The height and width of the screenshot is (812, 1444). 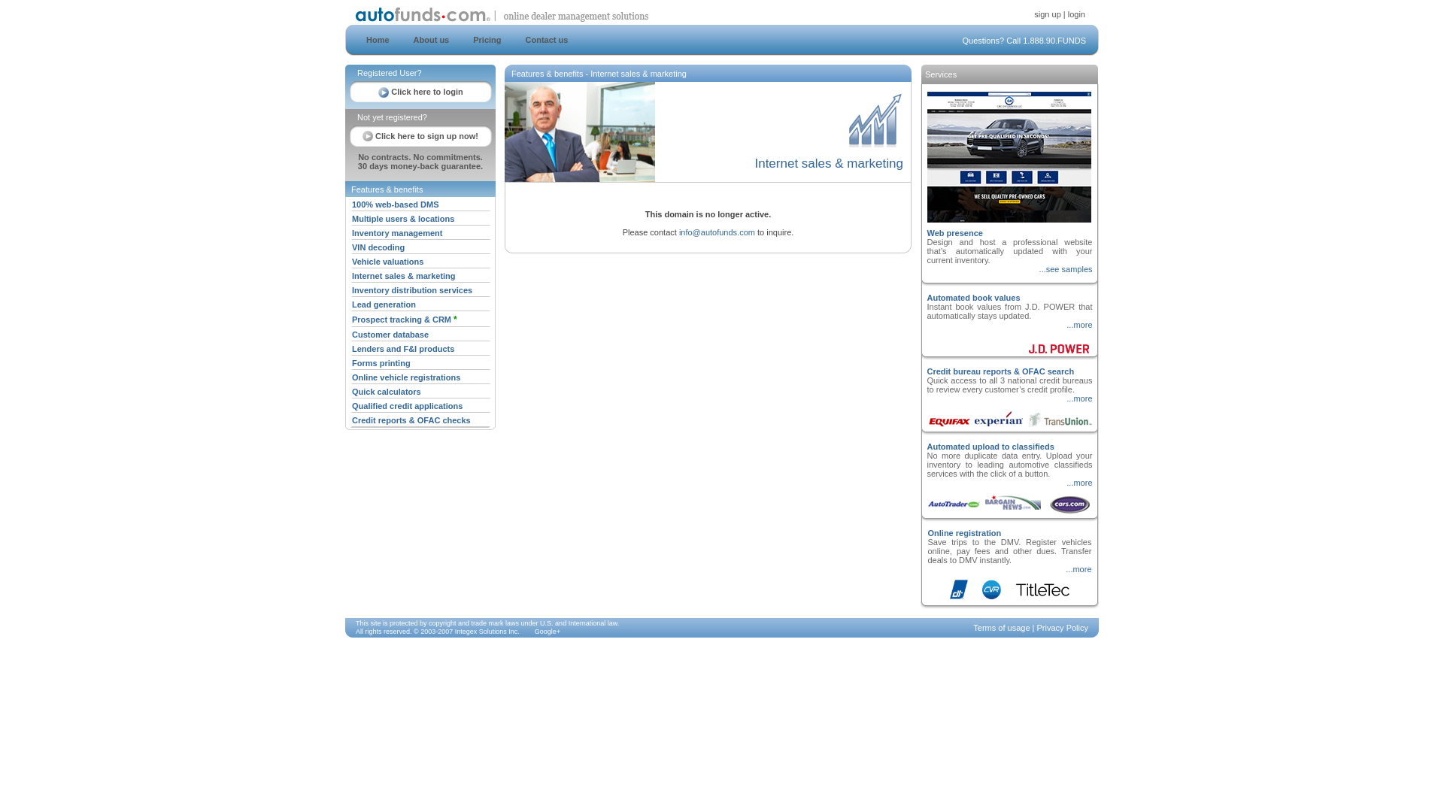 What do you see at coordinates (406, 377) in the screenshot?
I see `Online vehicle registrations` at bounding box center [406, 377].